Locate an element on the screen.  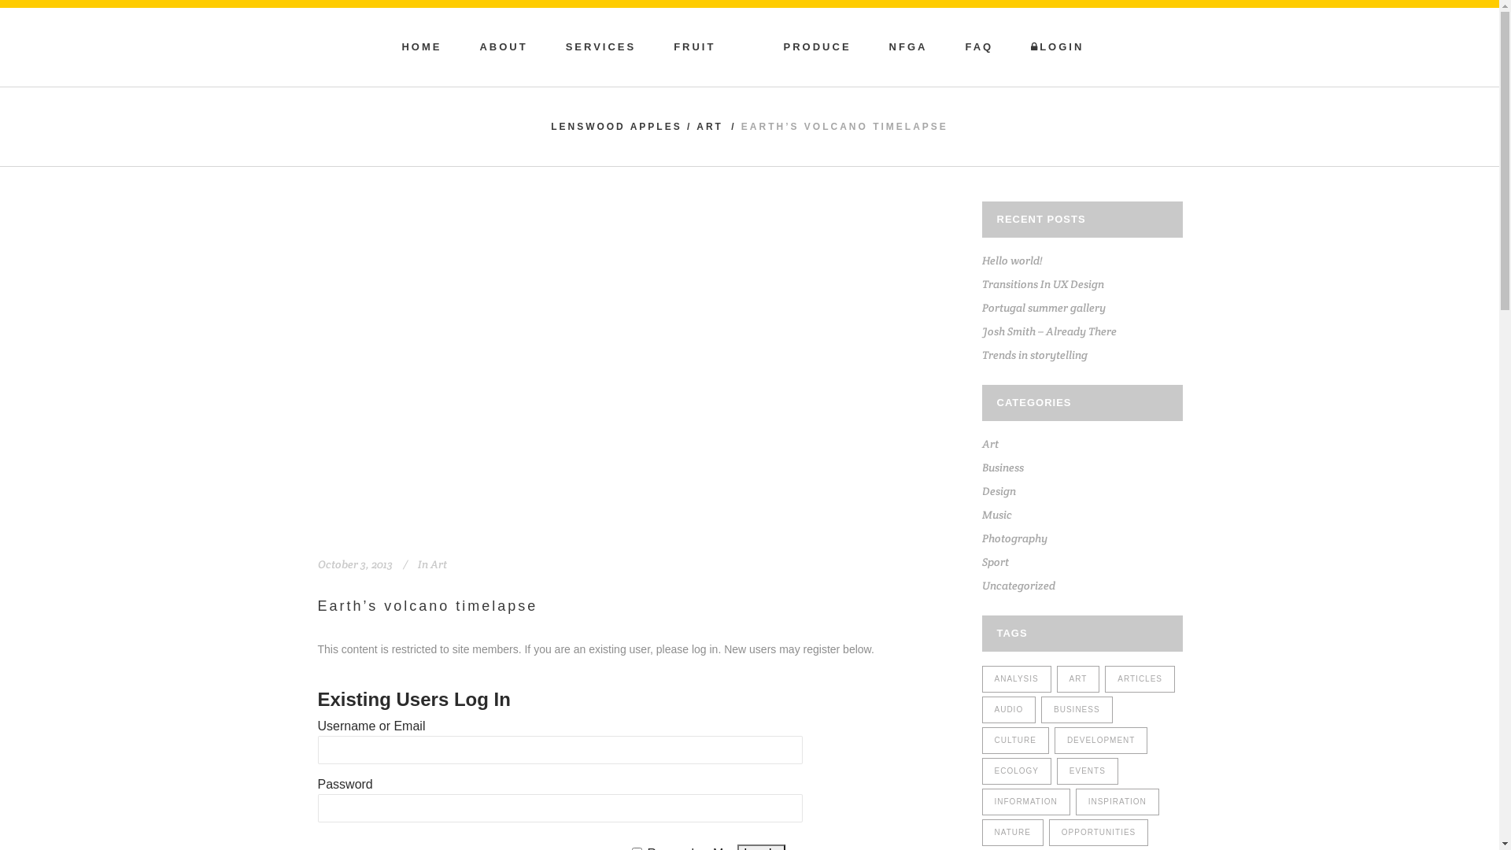
NFGA is located at coordinates (908, 47).